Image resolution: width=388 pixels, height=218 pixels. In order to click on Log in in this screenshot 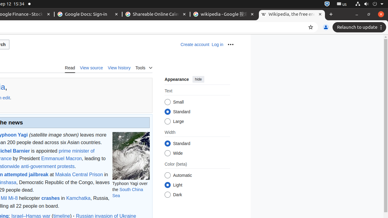, I will do `click(218, 45)`.